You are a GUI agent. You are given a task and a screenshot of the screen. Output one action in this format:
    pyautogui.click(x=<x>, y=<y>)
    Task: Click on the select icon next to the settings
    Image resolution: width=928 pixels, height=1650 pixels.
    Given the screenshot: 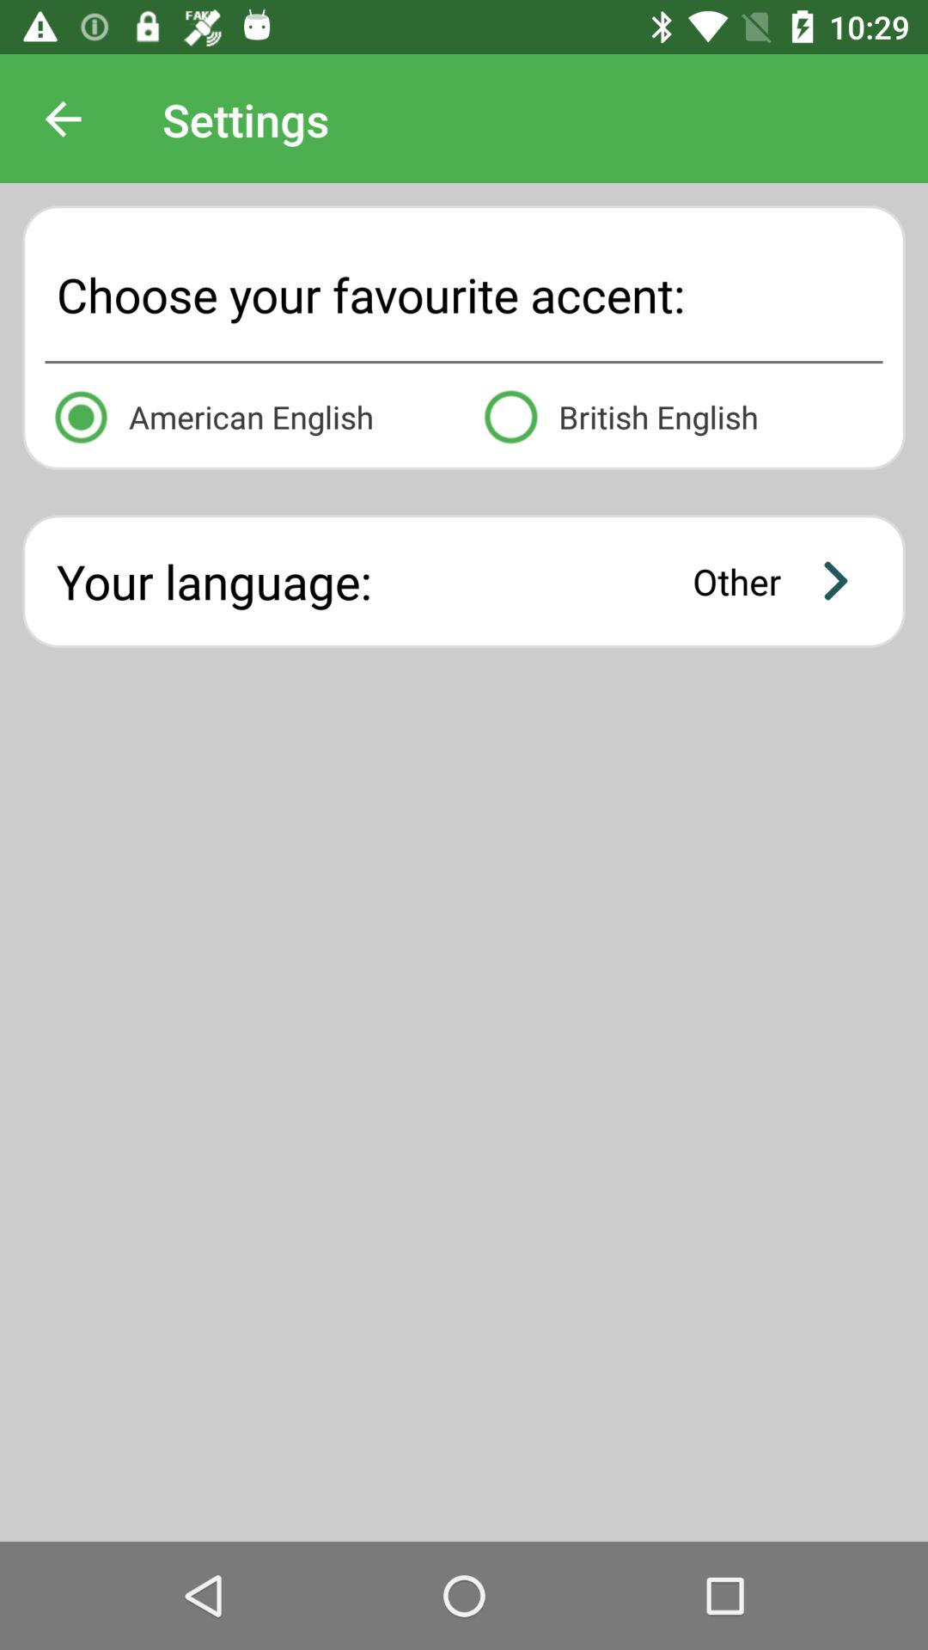 What is the action you would take?
    pyautogui.click(x=63, y=119)
    